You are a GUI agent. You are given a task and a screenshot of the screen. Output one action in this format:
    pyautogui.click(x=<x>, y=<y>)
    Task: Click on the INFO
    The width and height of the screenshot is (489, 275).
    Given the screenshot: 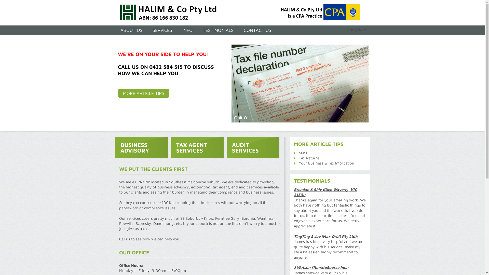 What is the action you would take?
    pyautogui.click(x=187, y=30)
    